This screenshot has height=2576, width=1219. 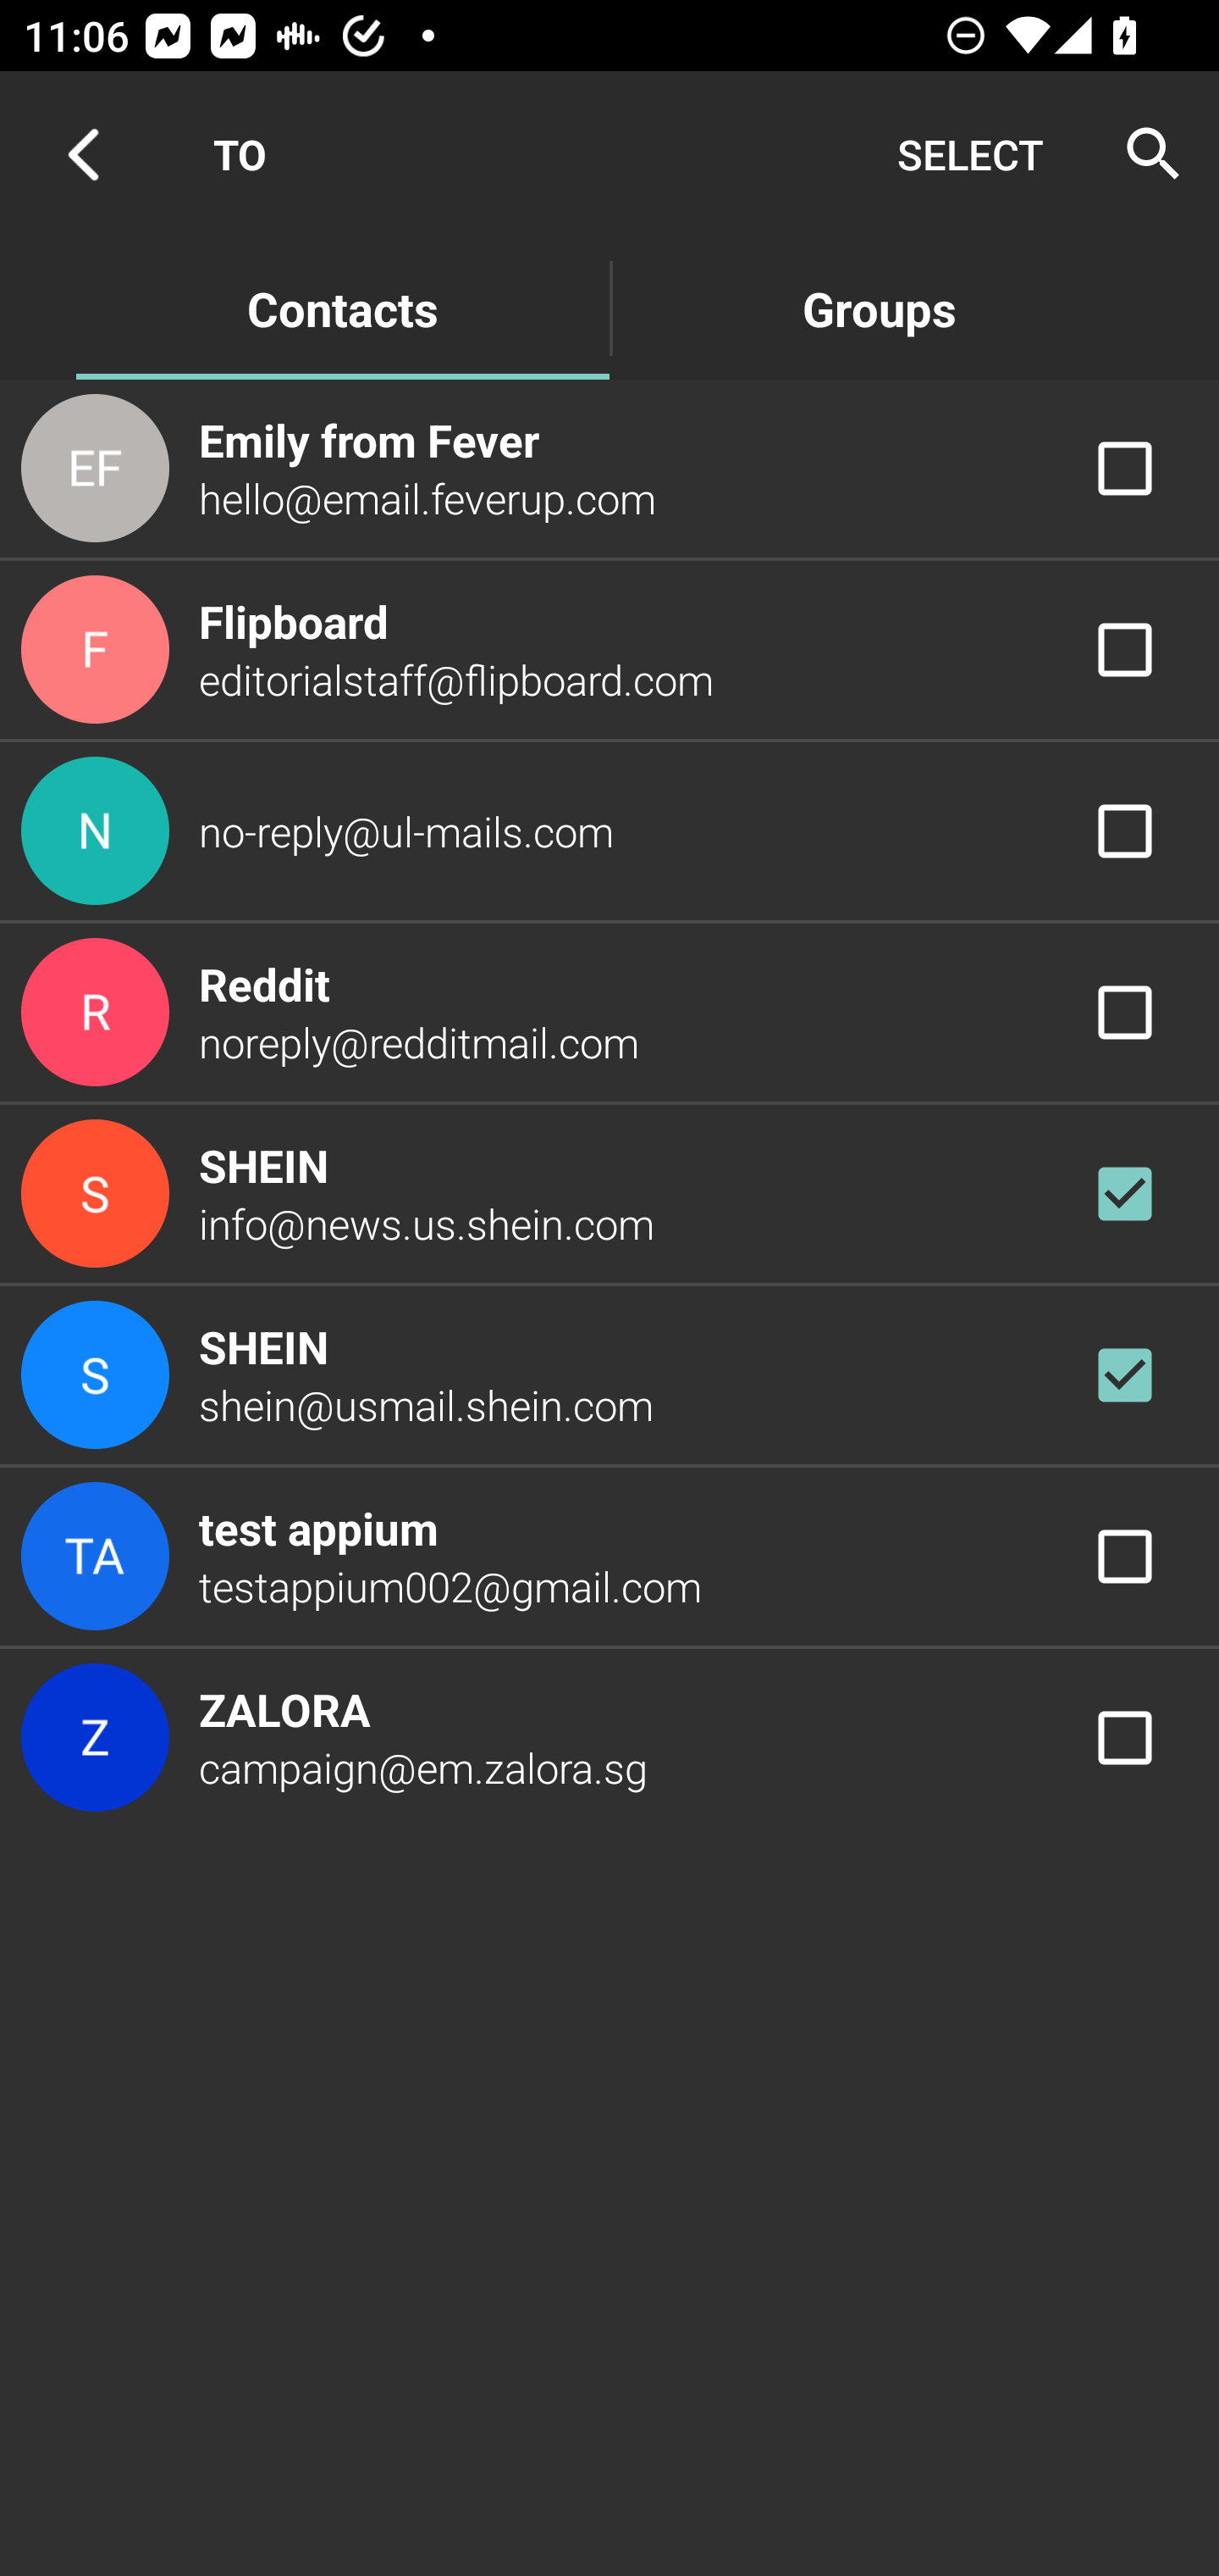 I want to click on SELECT, so click(x=970, y=154).